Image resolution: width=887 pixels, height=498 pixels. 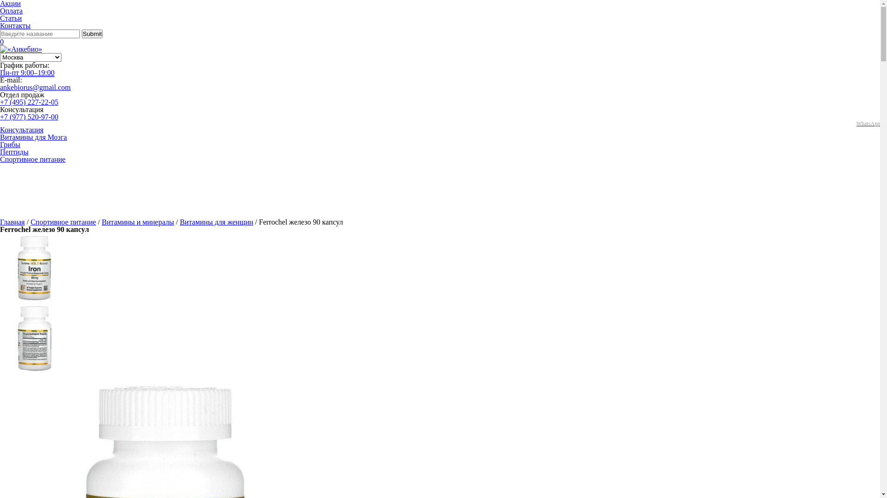 What do you see at coordinates (35, 88) in the screenshot?
I see `ankebiorus@gmail.com` at bounding box center [35, 88].